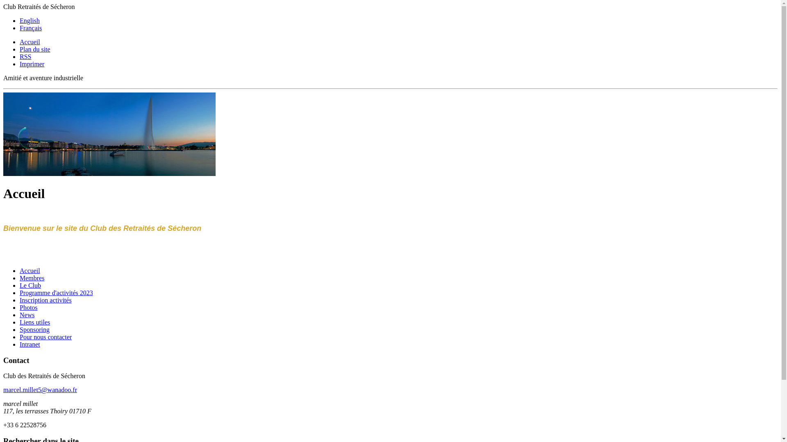 This screenshot has width=787, height=442. Describe the element at coordinates (32, 278) in the screenshot. I see `Membres` at that location.